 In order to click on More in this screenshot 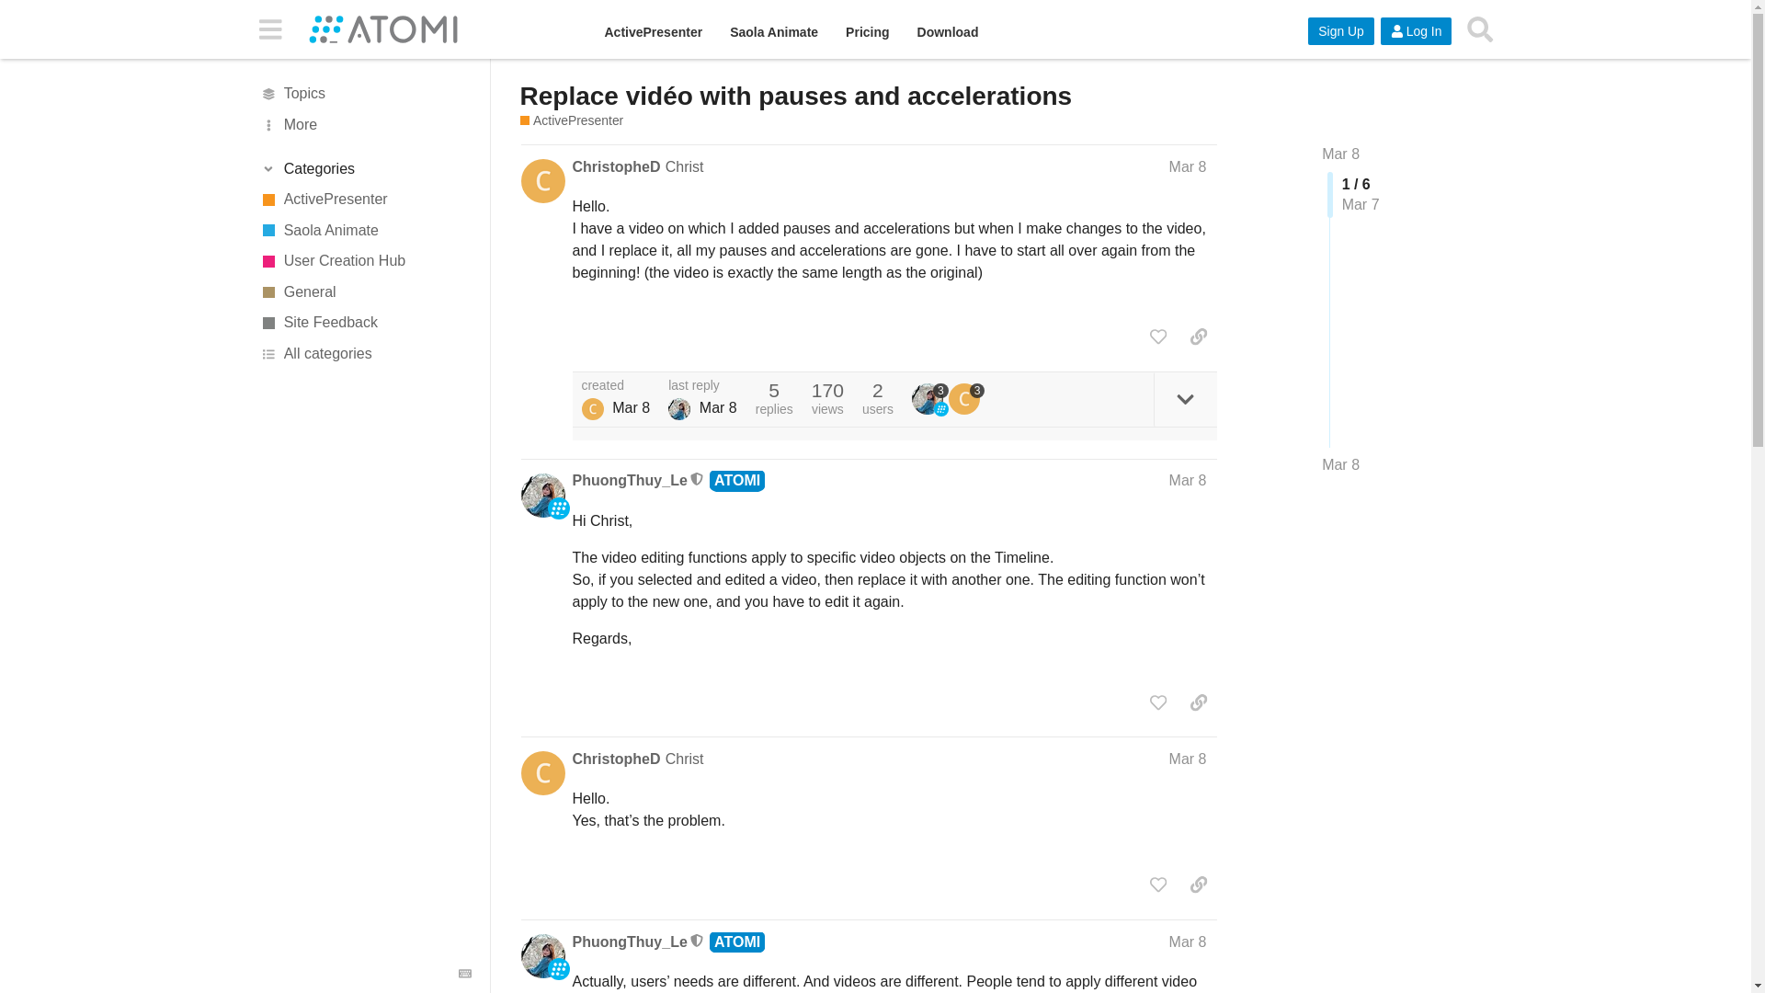, I will do `click(365, 125)`.